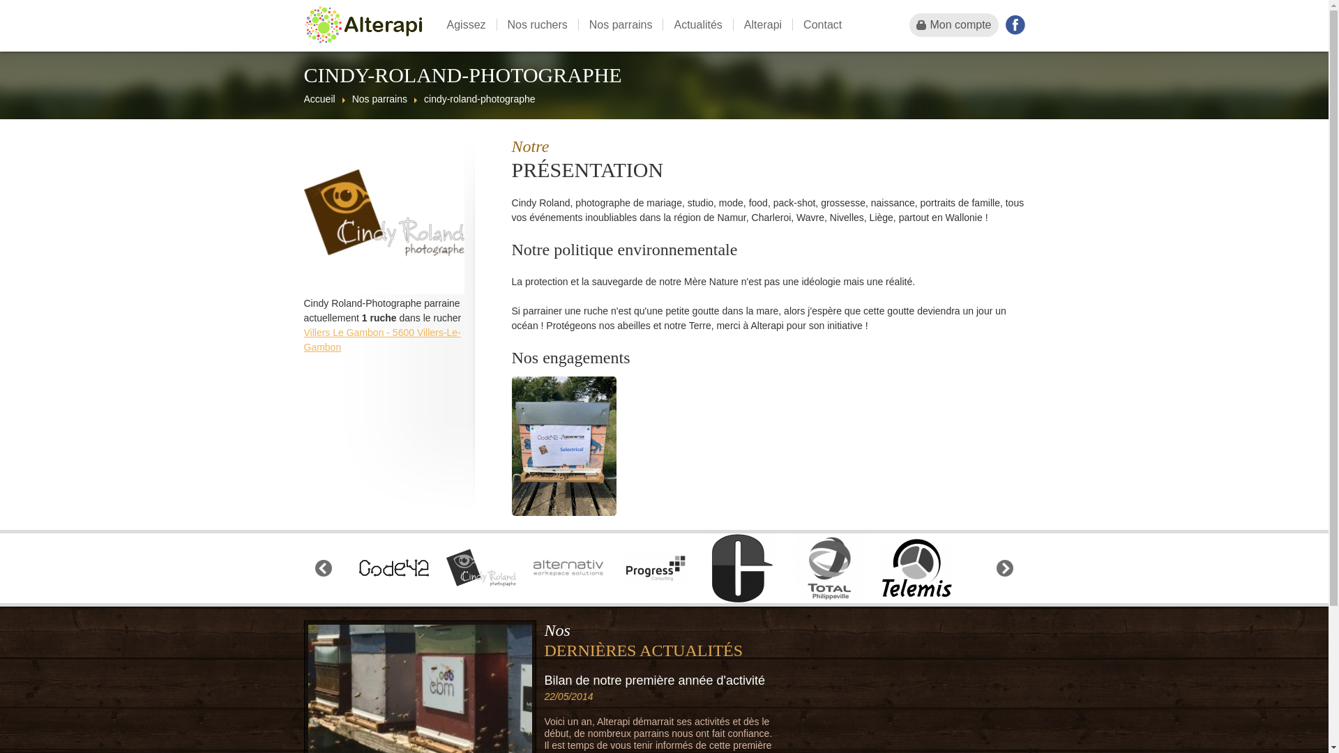 The height and width of the screenshot is (753, 1339). Describe the element at coordinates (830, 568) in the screenshot. I see `total-philippeville` at that location.